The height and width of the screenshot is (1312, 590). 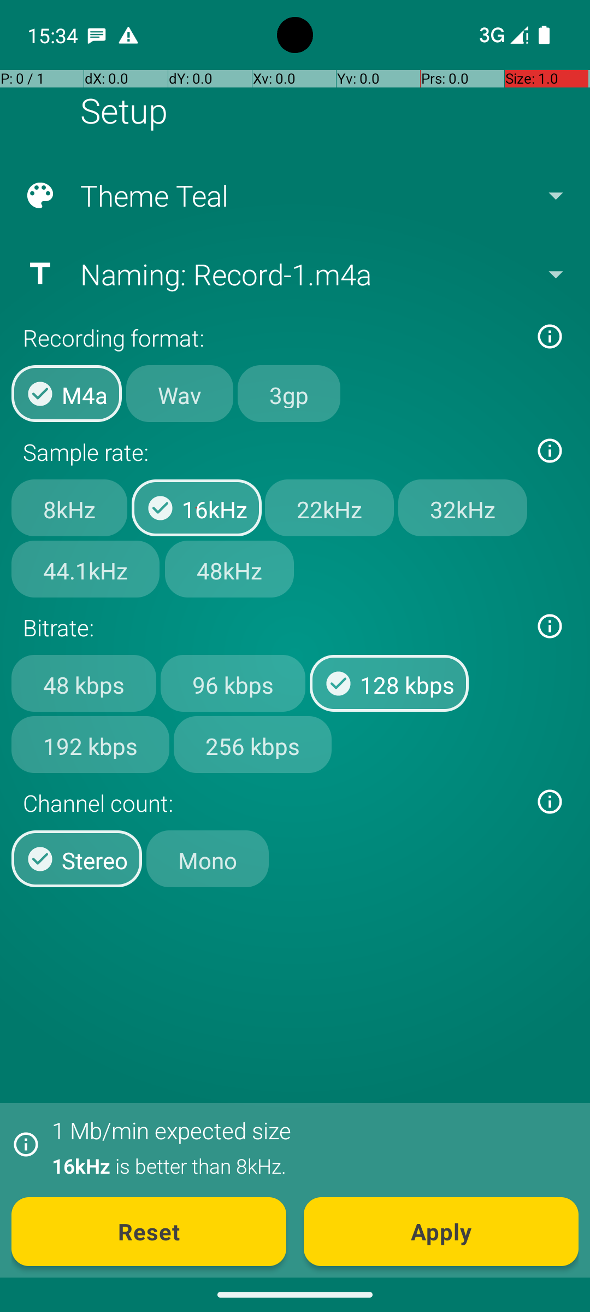 What do you see at coordinates (294, 196) in the screenshot?
I see `Theme Teal` at bounding box center [294, 196].